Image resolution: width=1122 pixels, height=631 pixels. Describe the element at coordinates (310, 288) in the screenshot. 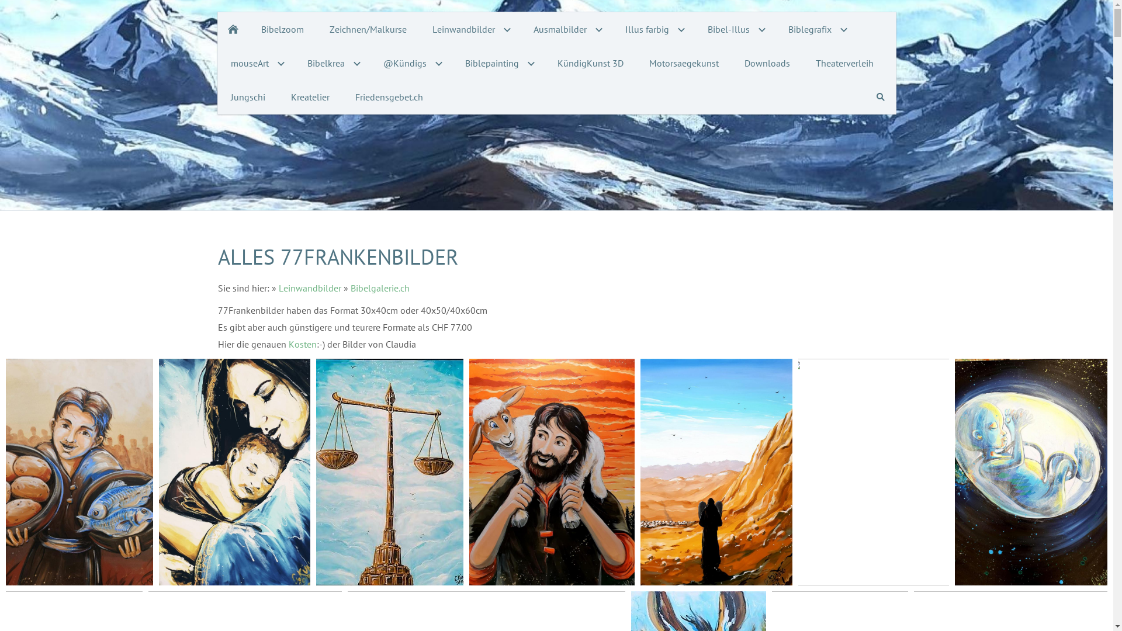

I see `Leinwandbilder` at that location.